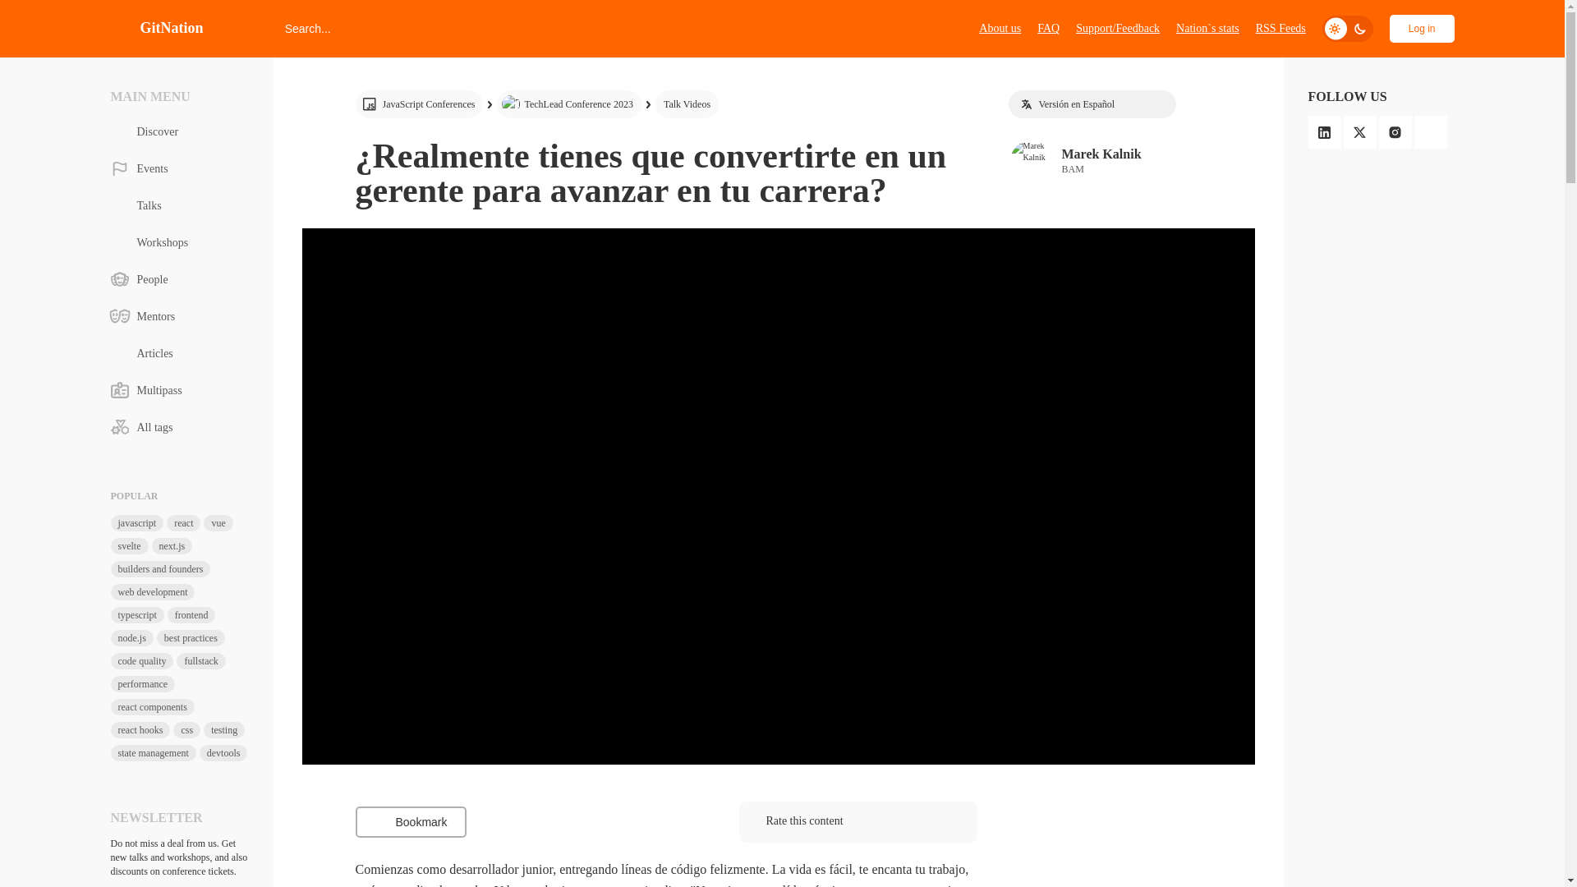  Describe the element at coordinates (1000, 28) in the screenshot. I see `JavaScript Conferences` at that location.